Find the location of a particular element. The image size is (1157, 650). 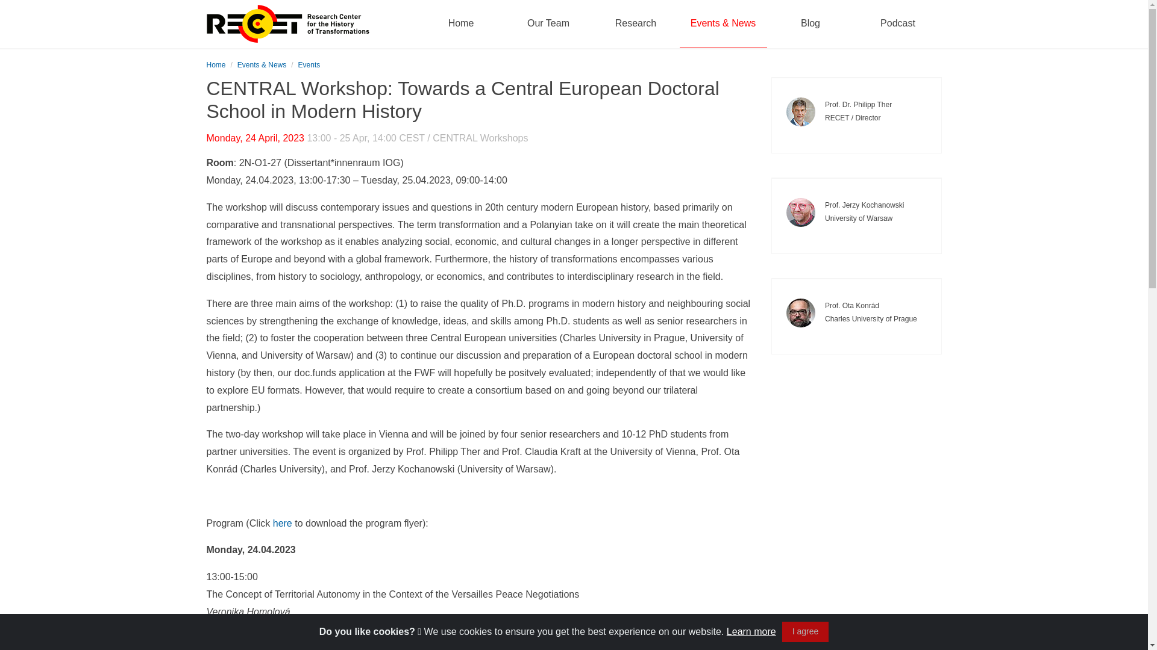

Our Team is located at coordinates (548, 23).